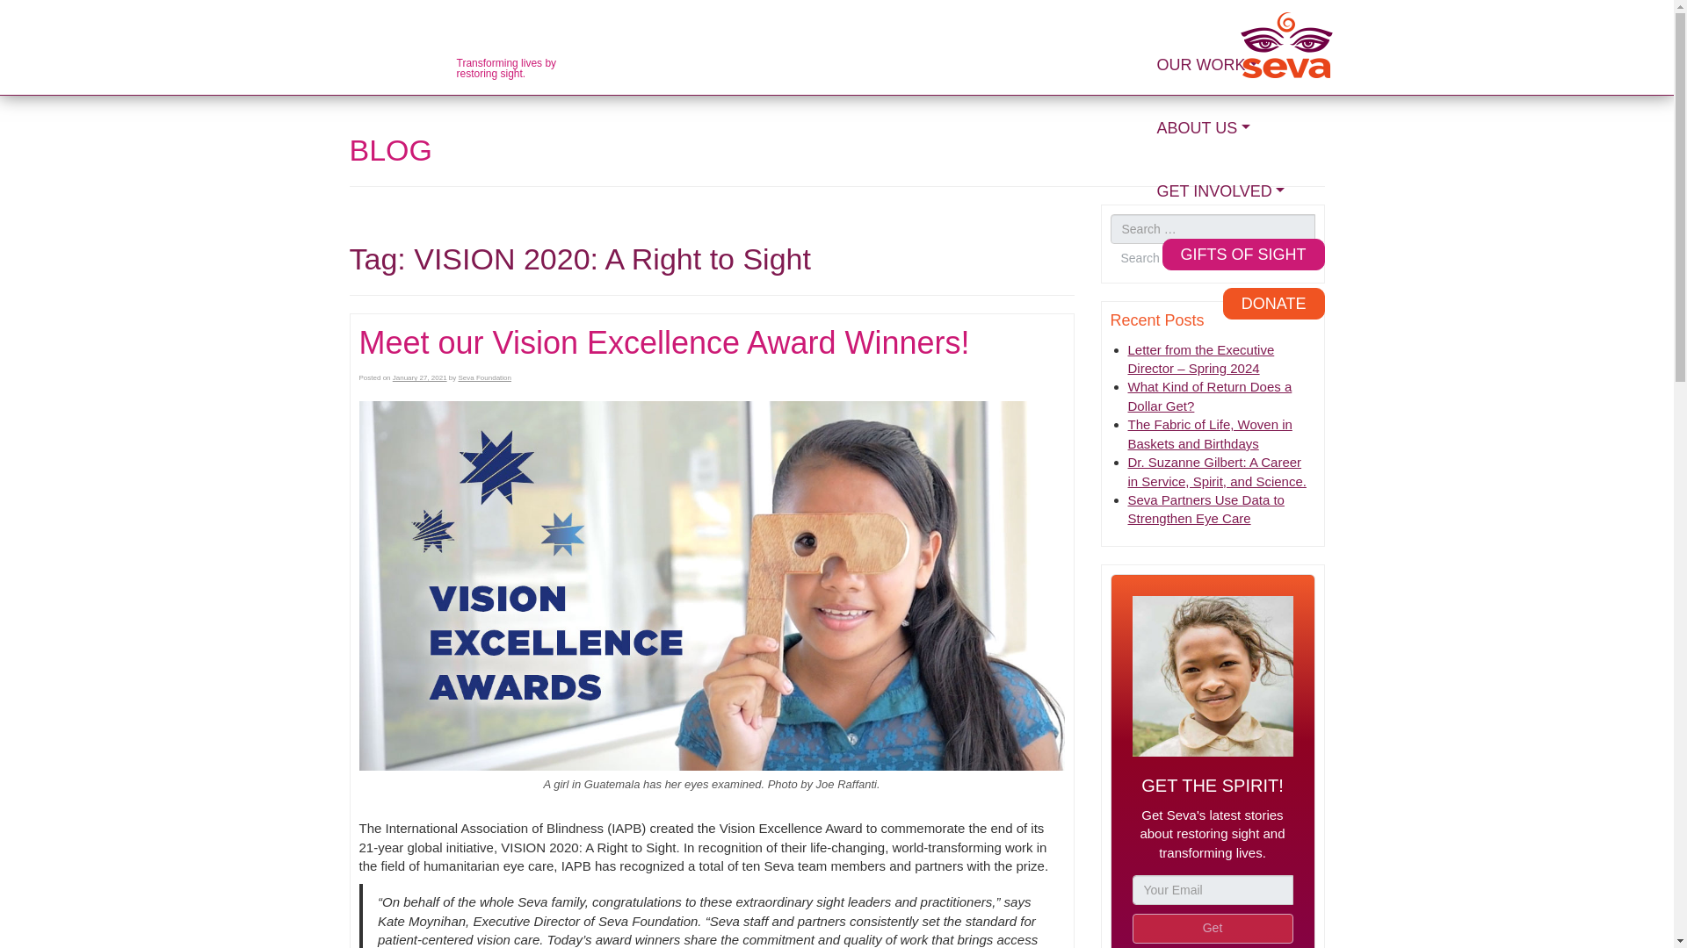  Describe the element at coordinates (483, 377) in the screenshot. I see `View all posts by Seva Foundation` at that location.